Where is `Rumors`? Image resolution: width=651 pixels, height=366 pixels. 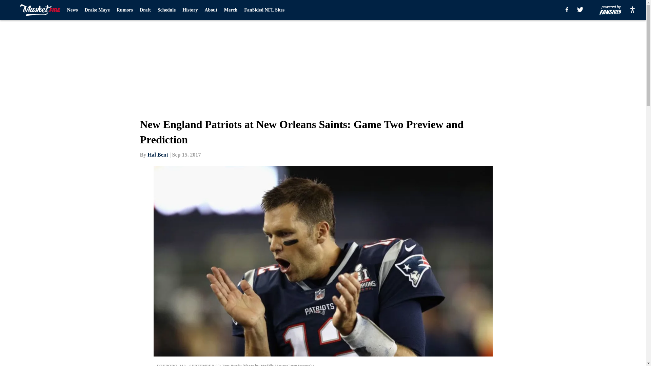 Rumors is located at coordinates (124, 10).